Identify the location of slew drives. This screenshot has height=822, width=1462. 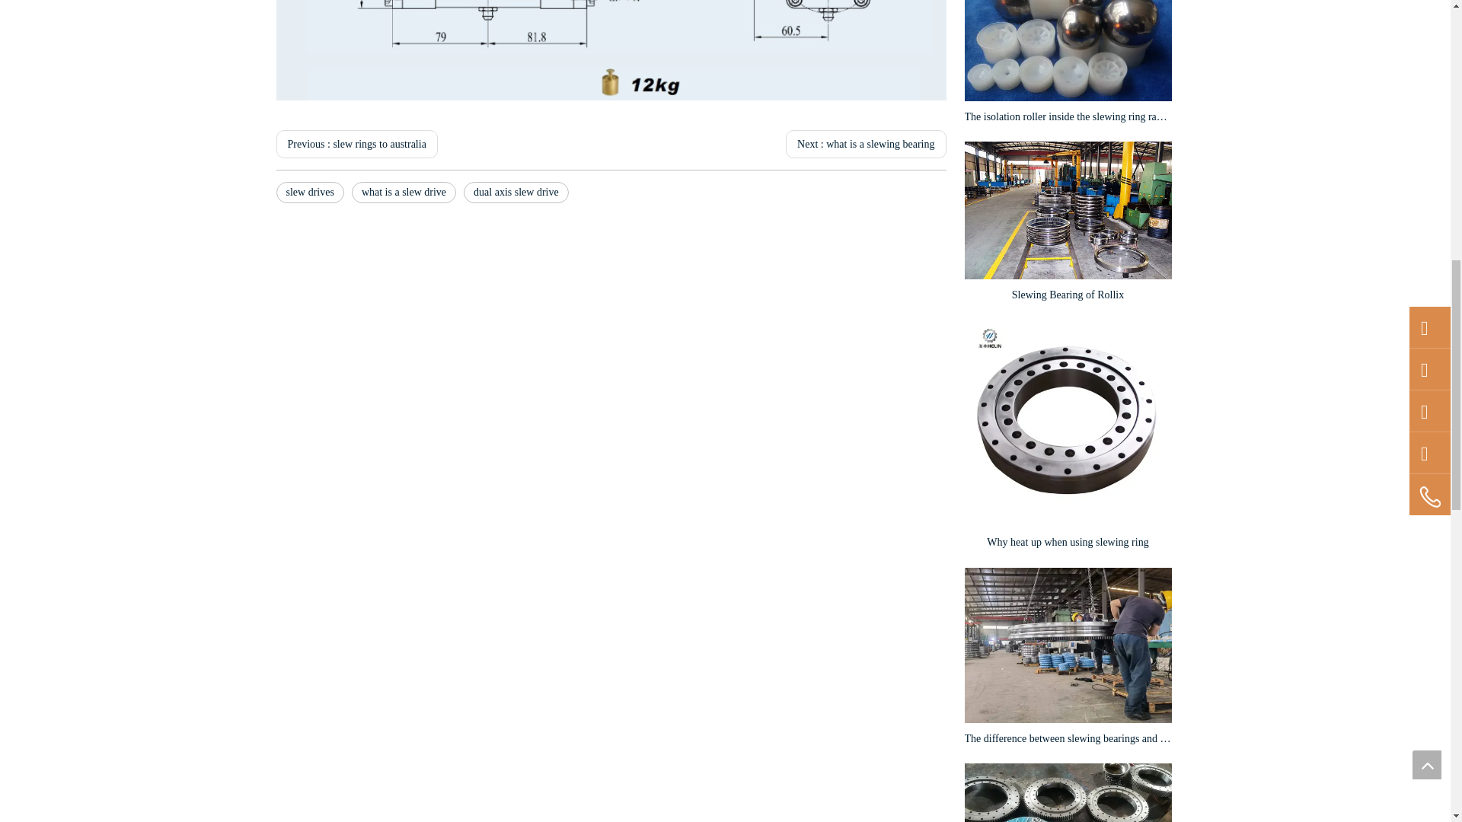
(309, 192).